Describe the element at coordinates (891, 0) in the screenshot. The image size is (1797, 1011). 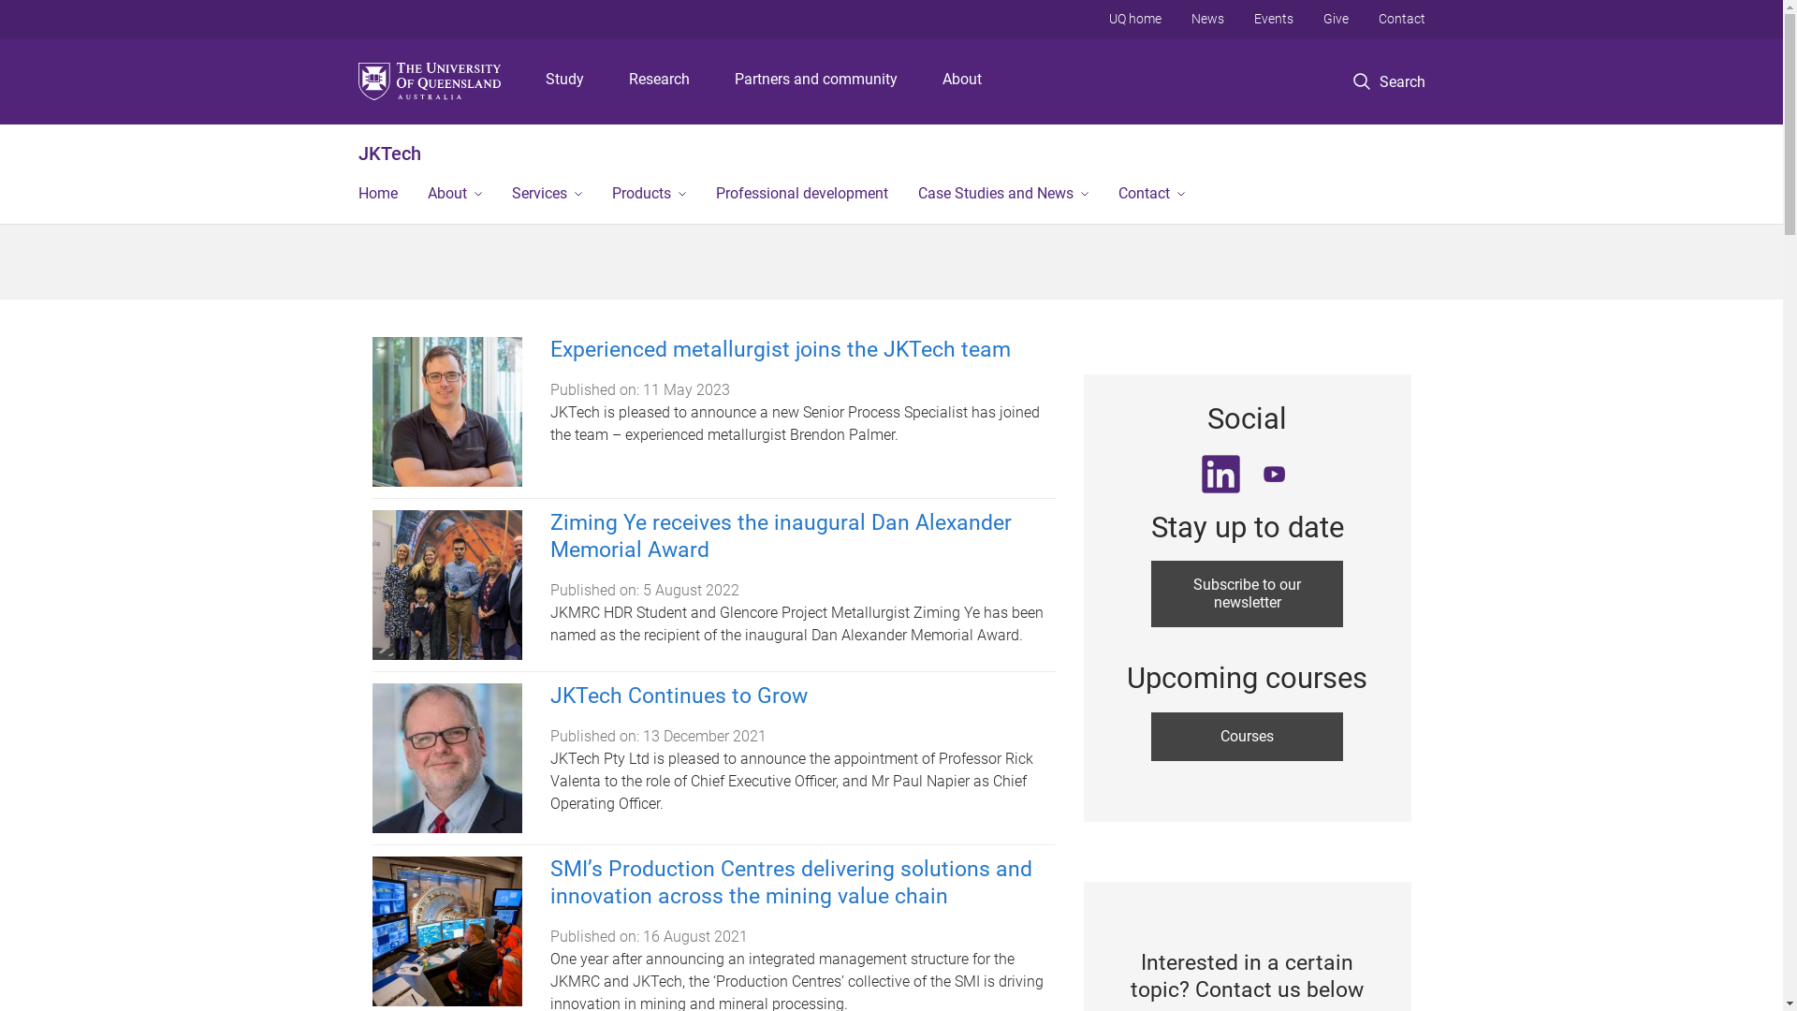
I see `Skip to menu` at that location.